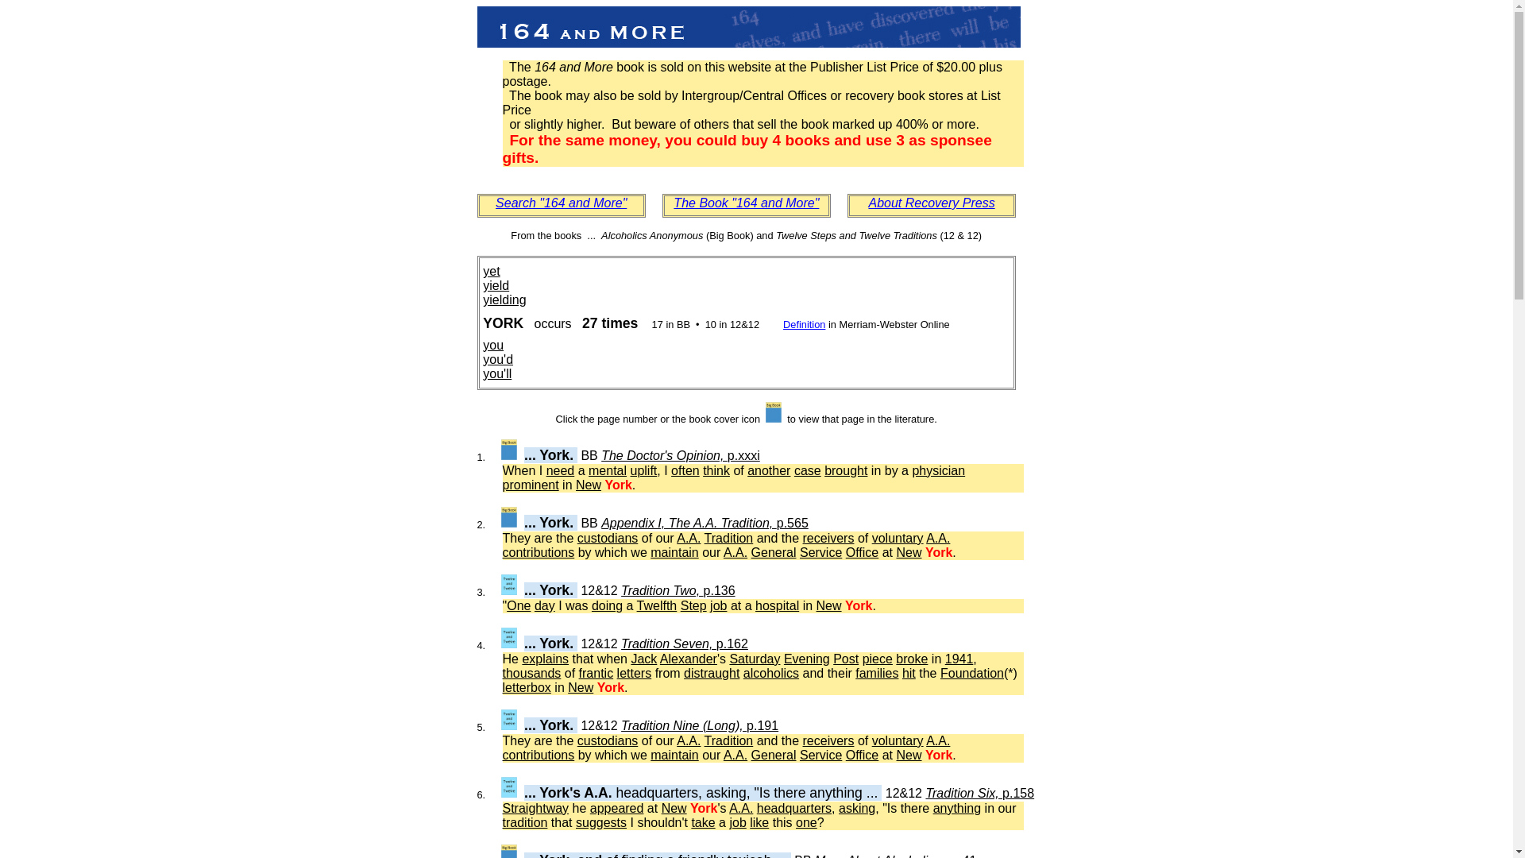  What do you see at coordinates (658, 605) in the screenshot?
I see `Twelfth` at bounding box center [658, 605].